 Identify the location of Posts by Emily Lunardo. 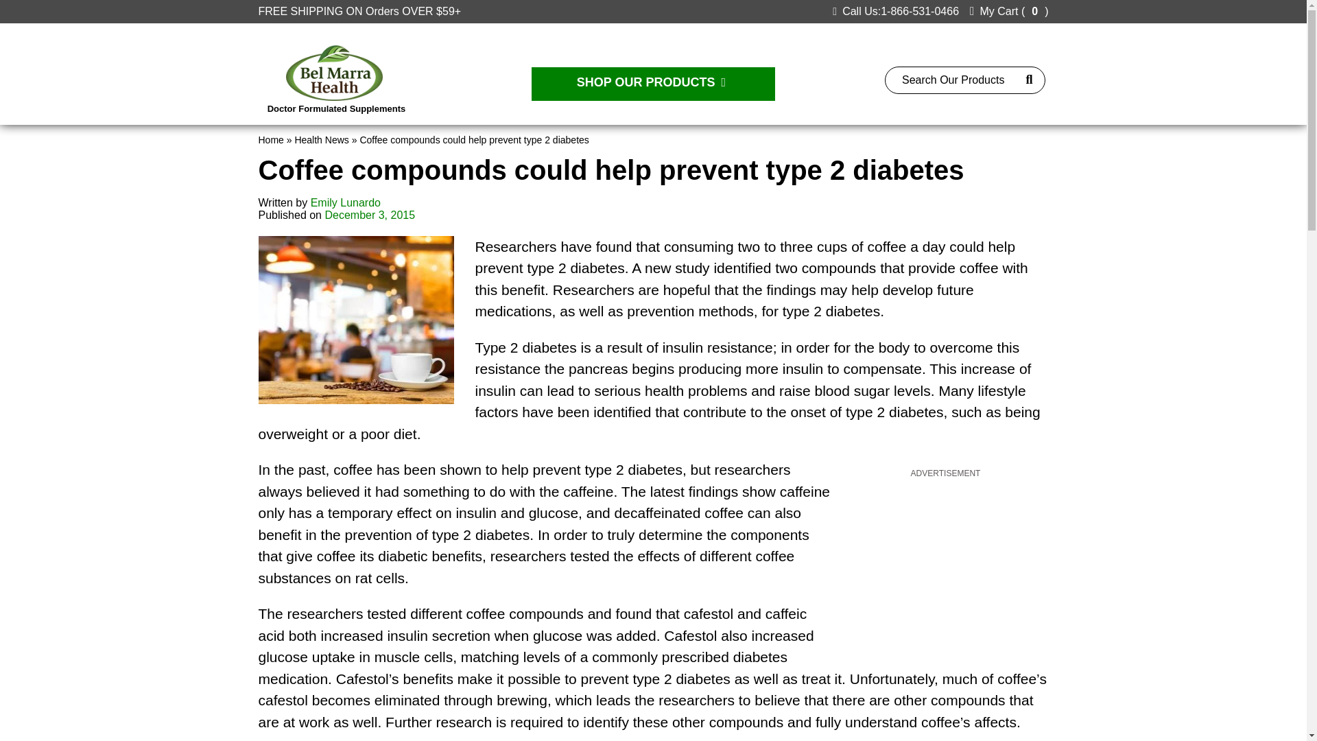
(346, 202).